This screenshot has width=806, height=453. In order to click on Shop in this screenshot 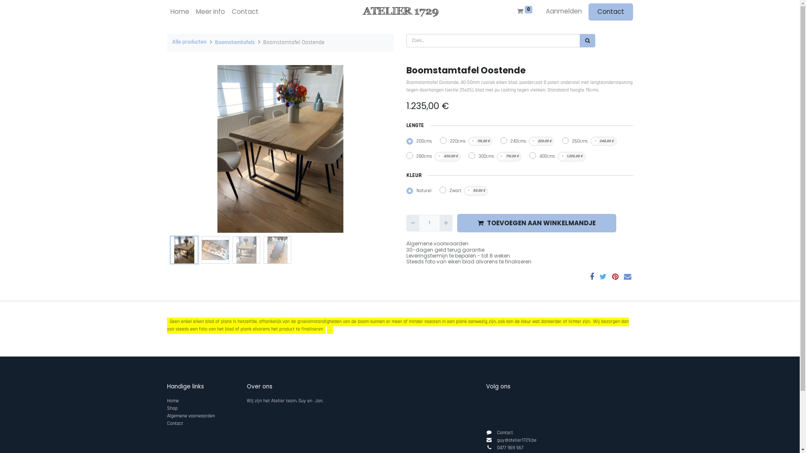, I will do `click(172, 409)`.